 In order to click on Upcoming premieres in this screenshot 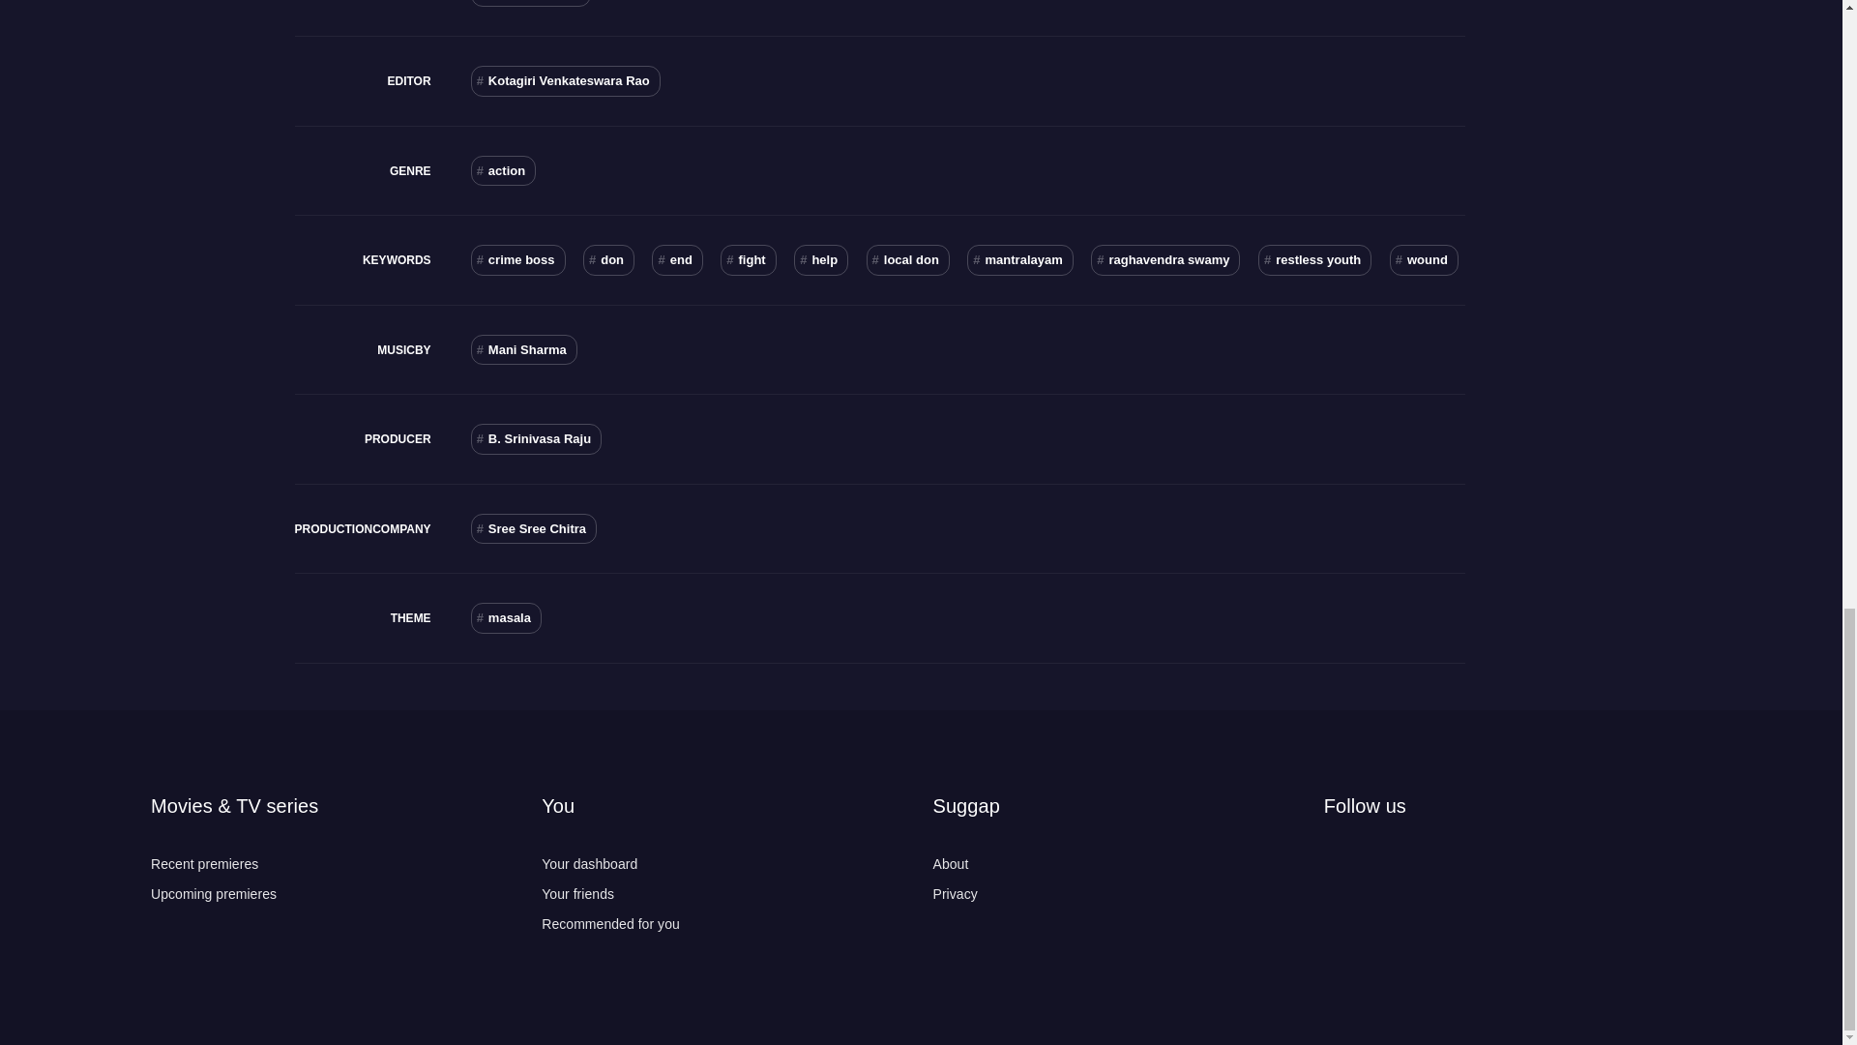, I will do `click(213, 894)`.